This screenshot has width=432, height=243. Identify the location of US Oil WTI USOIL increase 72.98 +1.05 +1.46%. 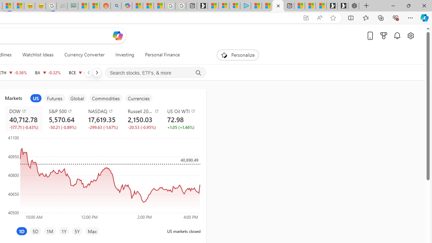
(182, 119).